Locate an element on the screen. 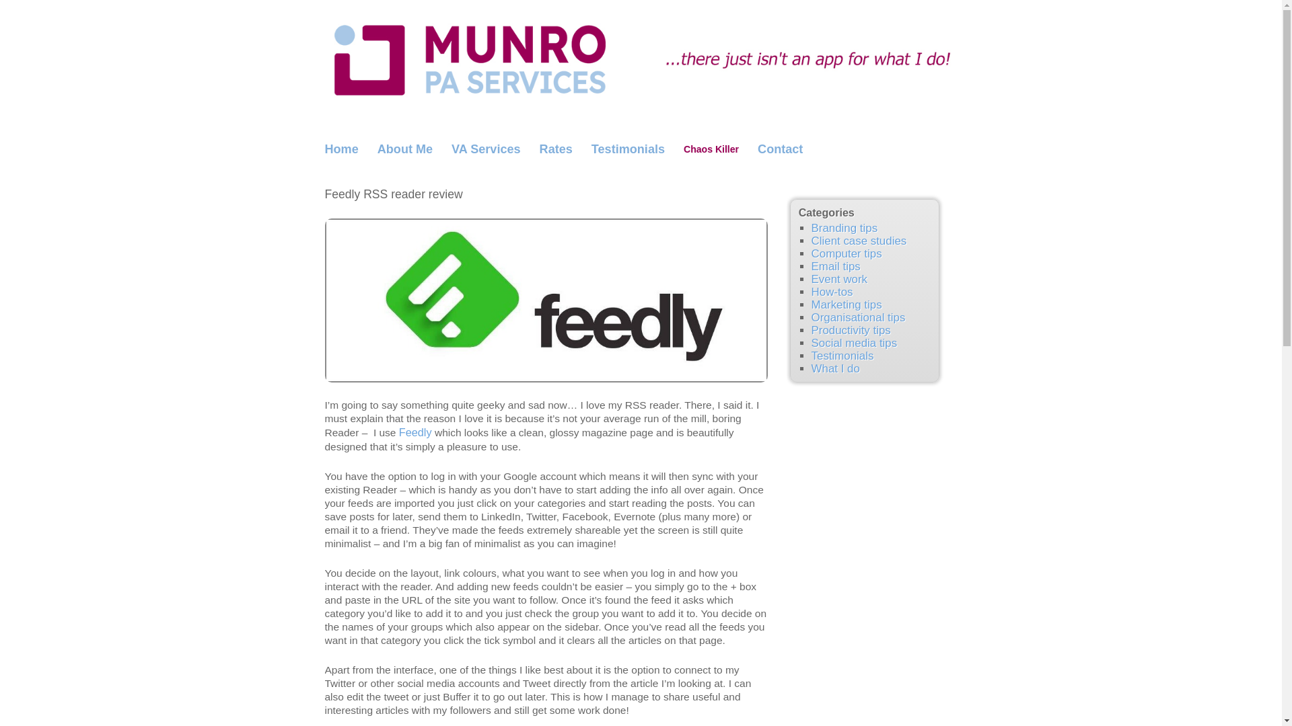 The height and width of the screenshot is (726, 1292). Home is located at coordinates (340, 149).